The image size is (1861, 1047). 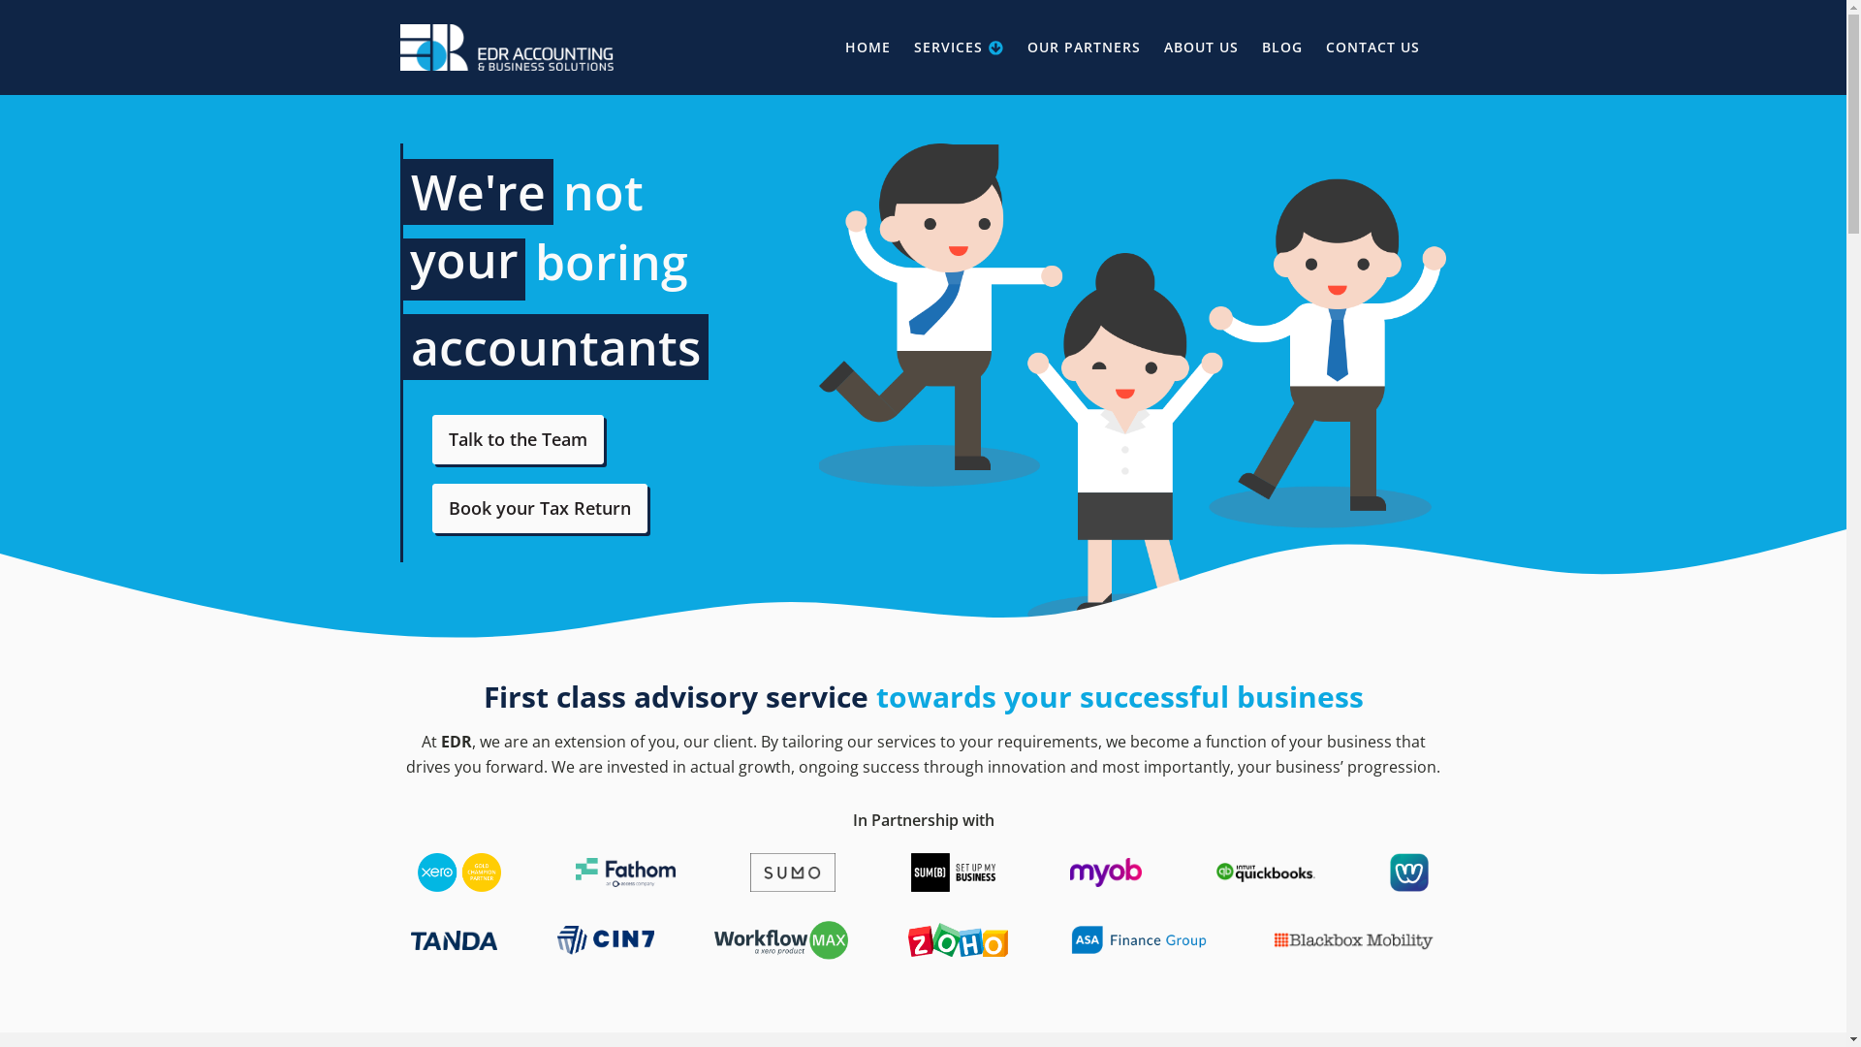 What do you see at coordinates (868, 48) in the screenshot?
I see `HOME` at bounding box center [868, 48].